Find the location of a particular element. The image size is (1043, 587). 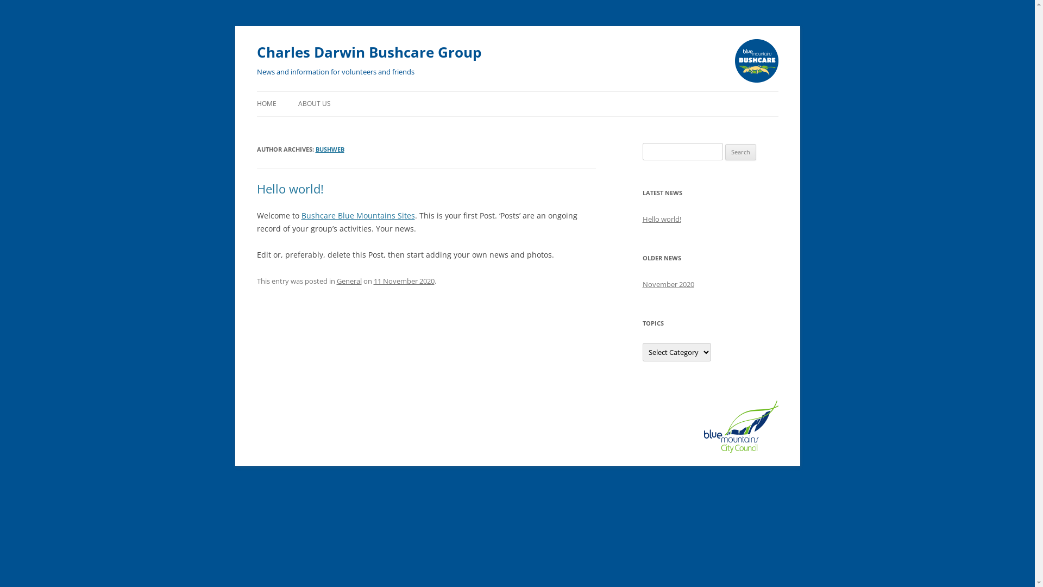

General is located at coordinates (349, 281).